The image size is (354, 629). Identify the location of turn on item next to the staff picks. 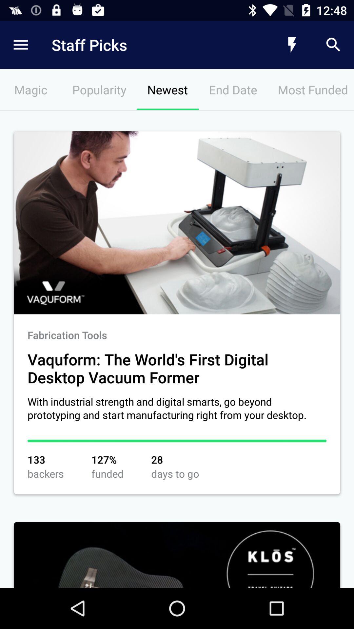
(21, 45).